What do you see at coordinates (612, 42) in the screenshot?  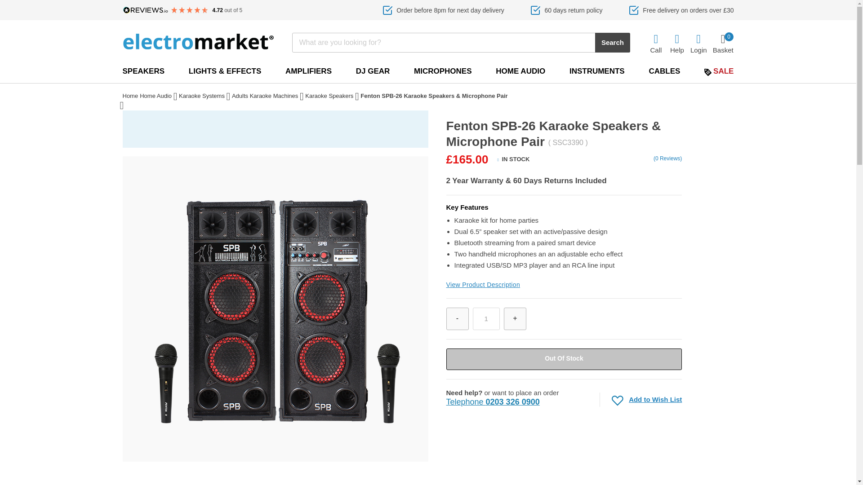 I see `Search` at bounding box center [612, 42].